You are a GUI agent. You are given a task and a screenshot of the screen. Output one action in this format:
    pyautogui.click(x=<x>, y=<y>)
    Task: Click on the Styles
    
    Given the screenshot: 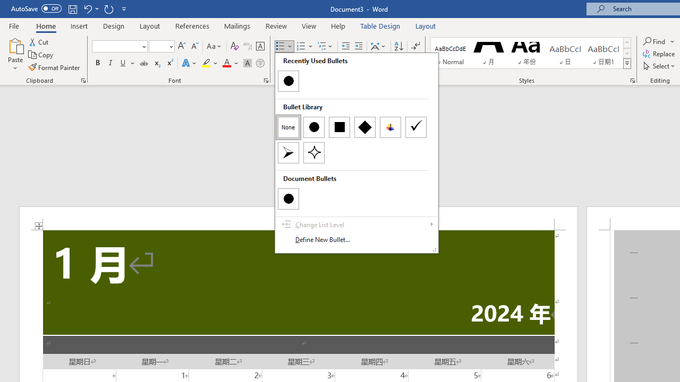 What is the action you would take?
    pyautogui.click(x=627, y=64)
    